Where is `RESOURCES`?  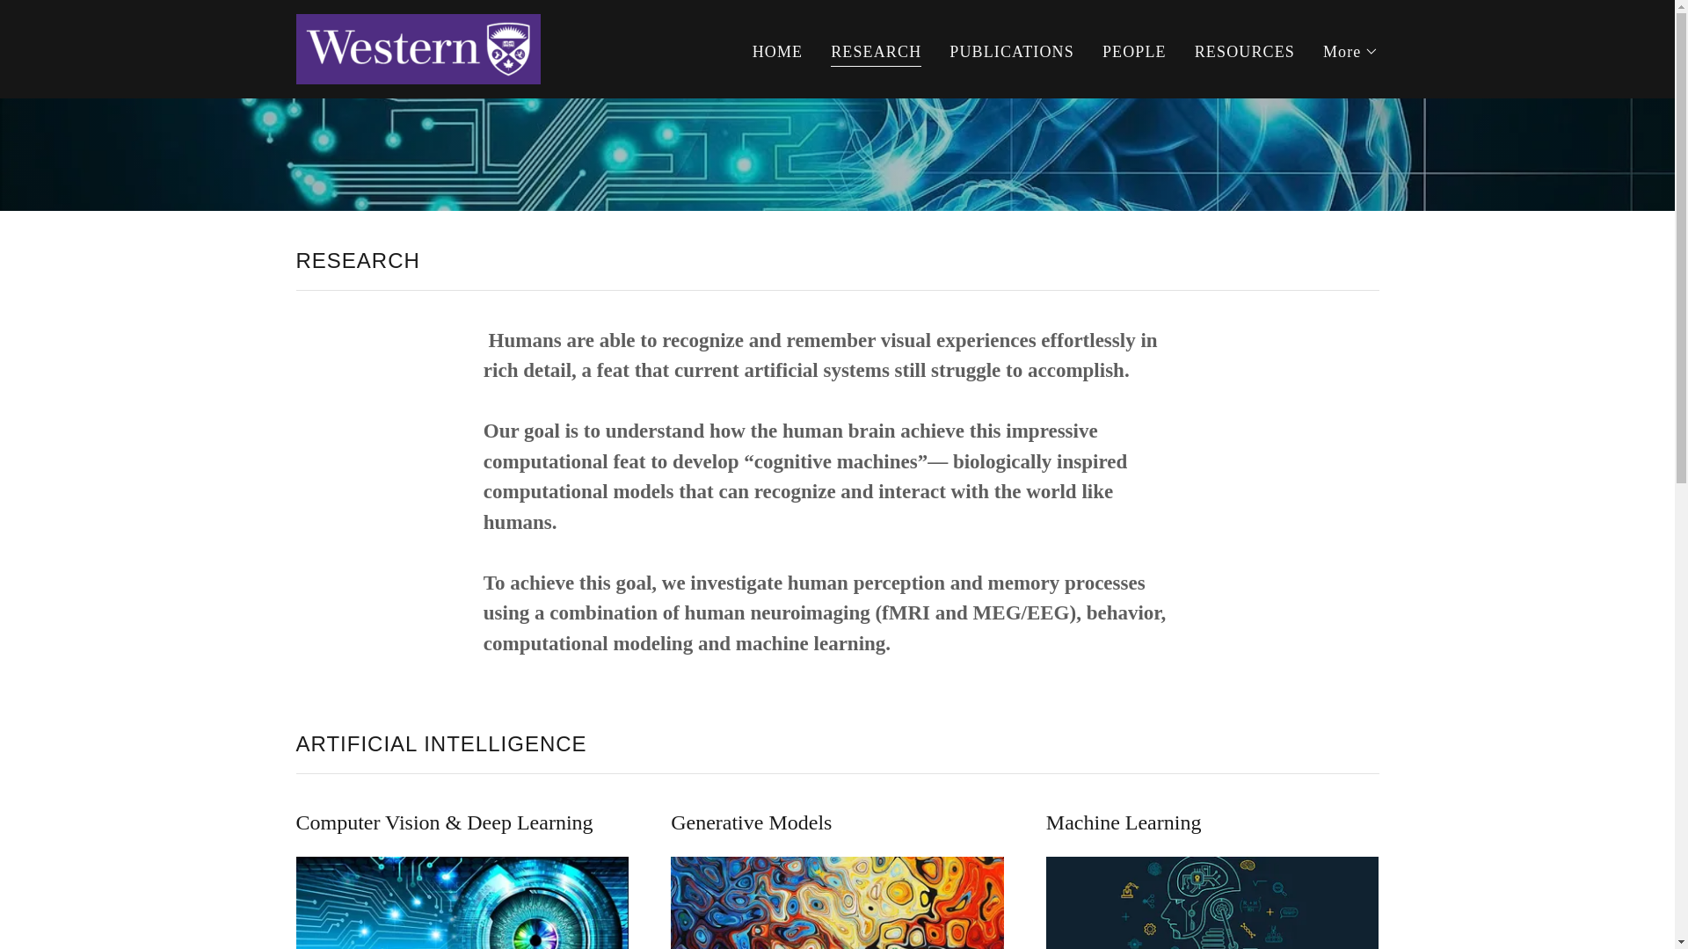 RESOURCES is located at coordinates (1245, 50).